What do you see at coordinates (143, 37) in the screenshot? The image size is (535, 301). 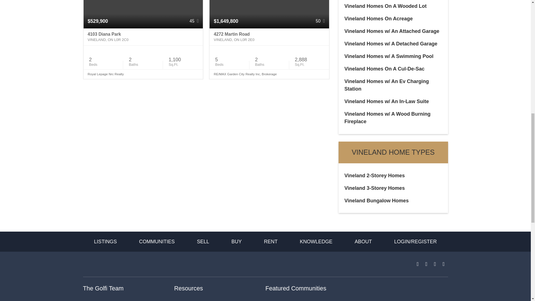 I see `4103 Diana Park Vineland,  ON L0R 2C0` at bounding box center [143, 37].